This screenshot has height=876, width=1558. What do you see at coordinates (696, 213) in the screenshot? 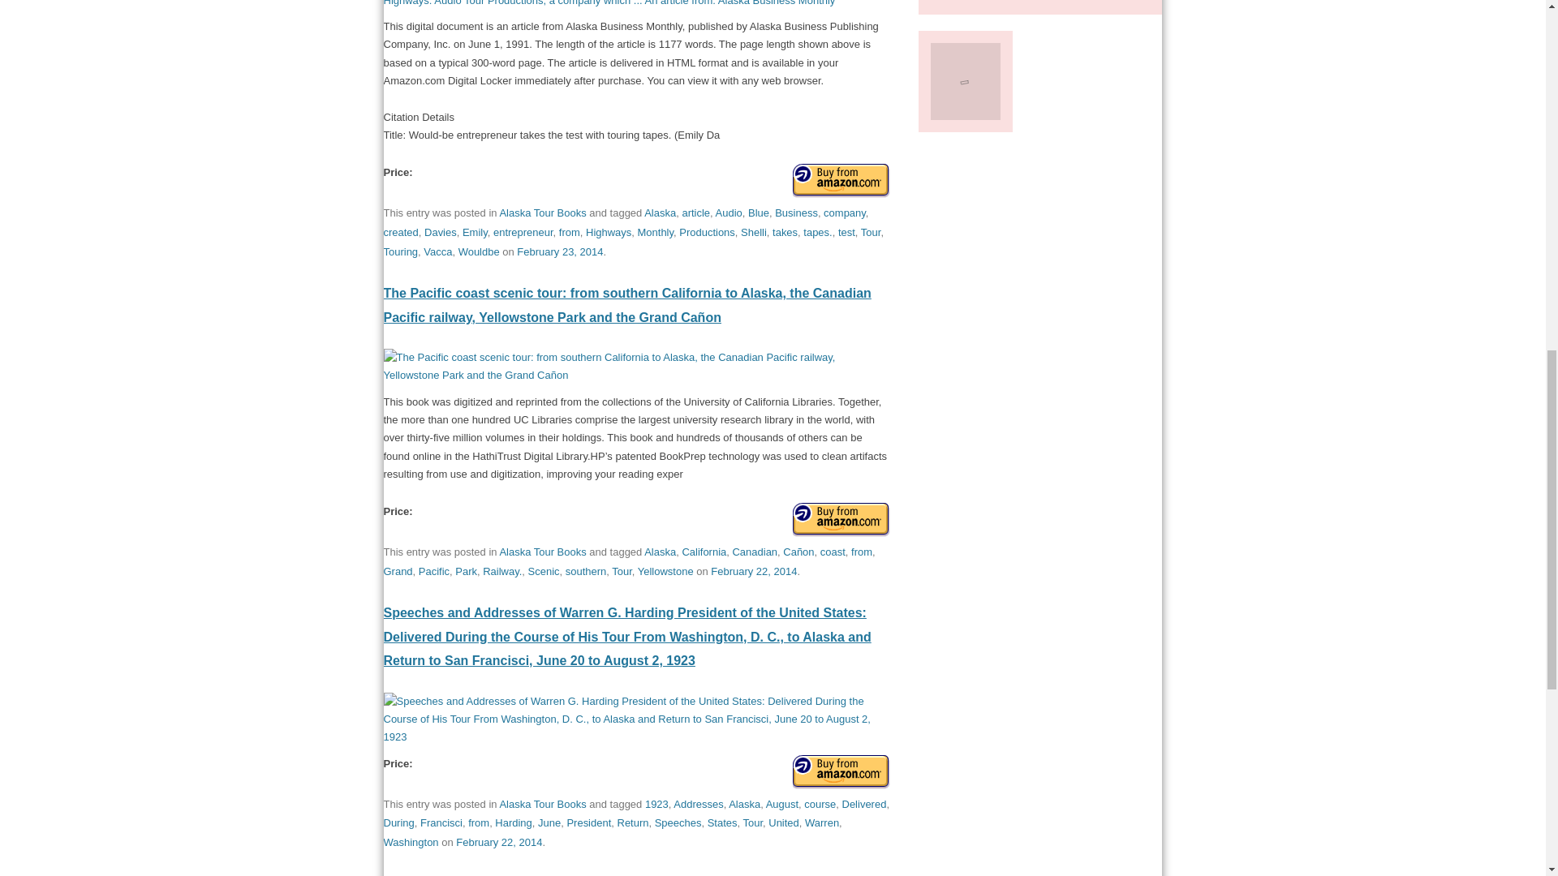
I see `article` at bounding box center [696, 213].